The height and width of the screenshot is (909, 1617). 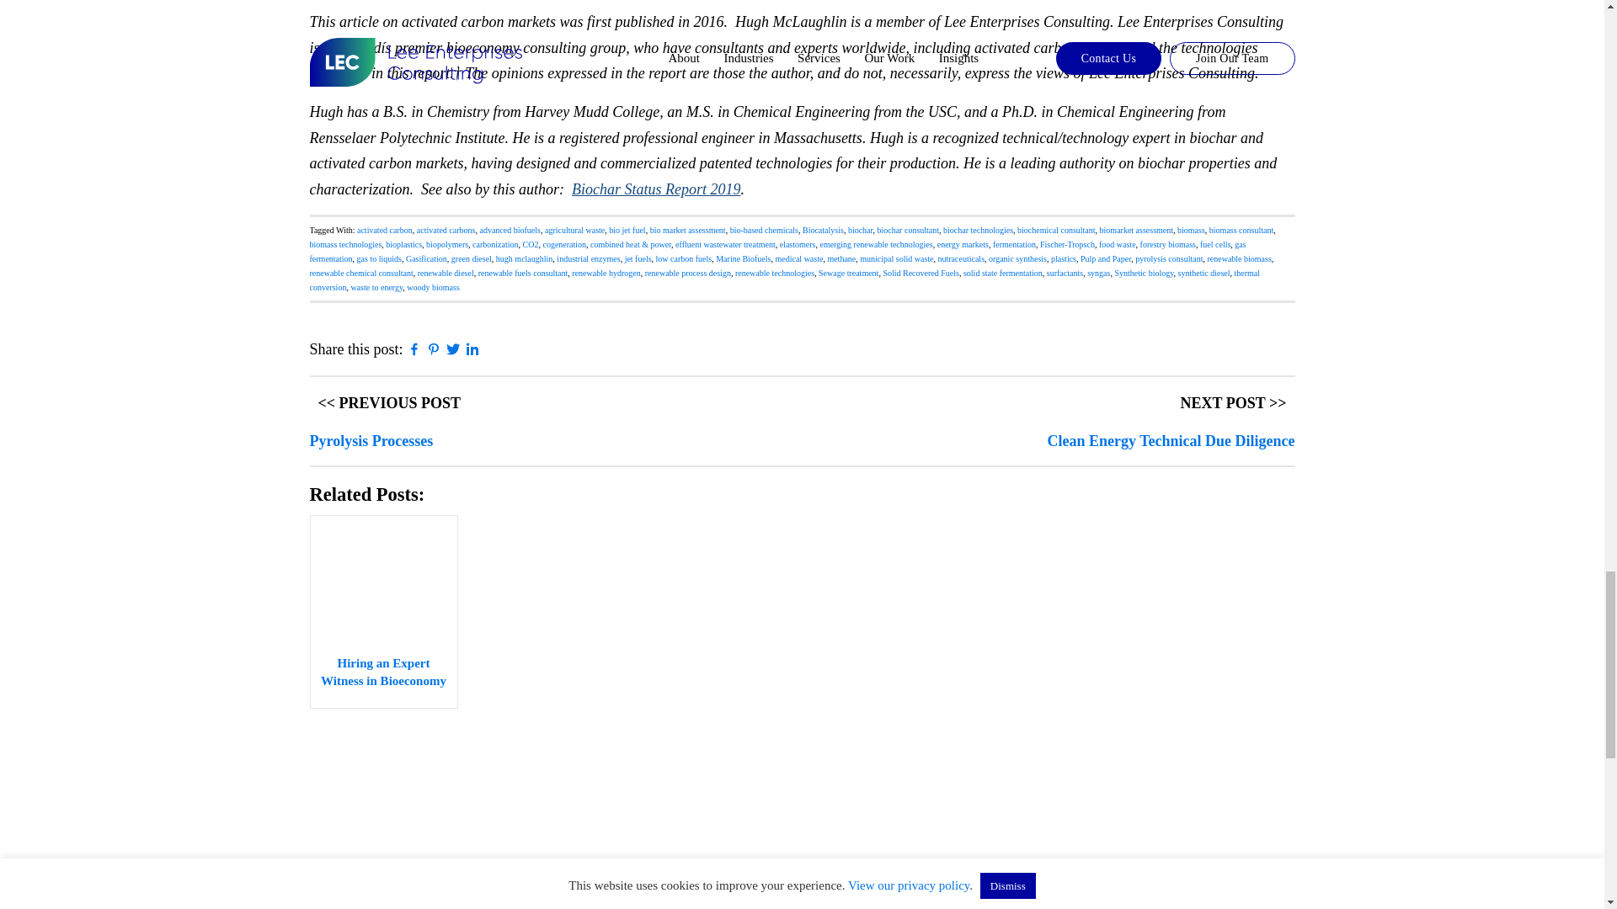 What do you see at coordinates (656, 189) in the screenshot?
I see `Biochar Status Report 2019` at bounding box center [656, 189].